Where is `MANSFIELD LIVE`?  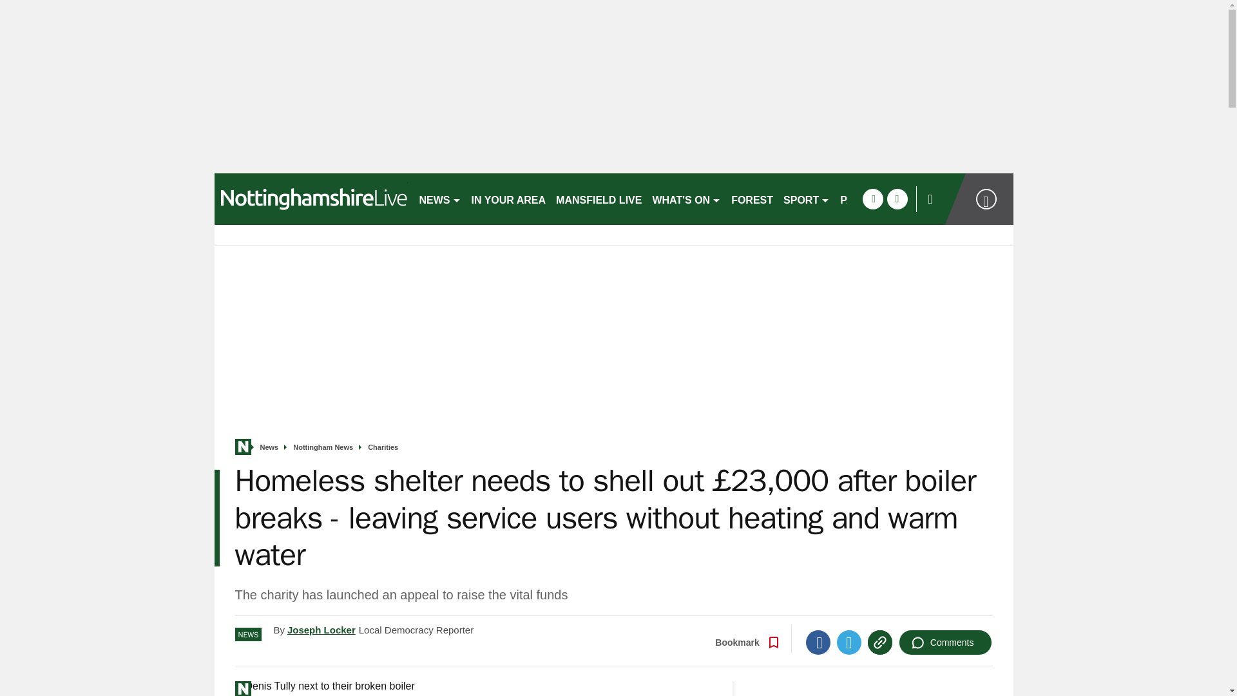
MANSFIELD LIVE is located at coordinates (599, 198).